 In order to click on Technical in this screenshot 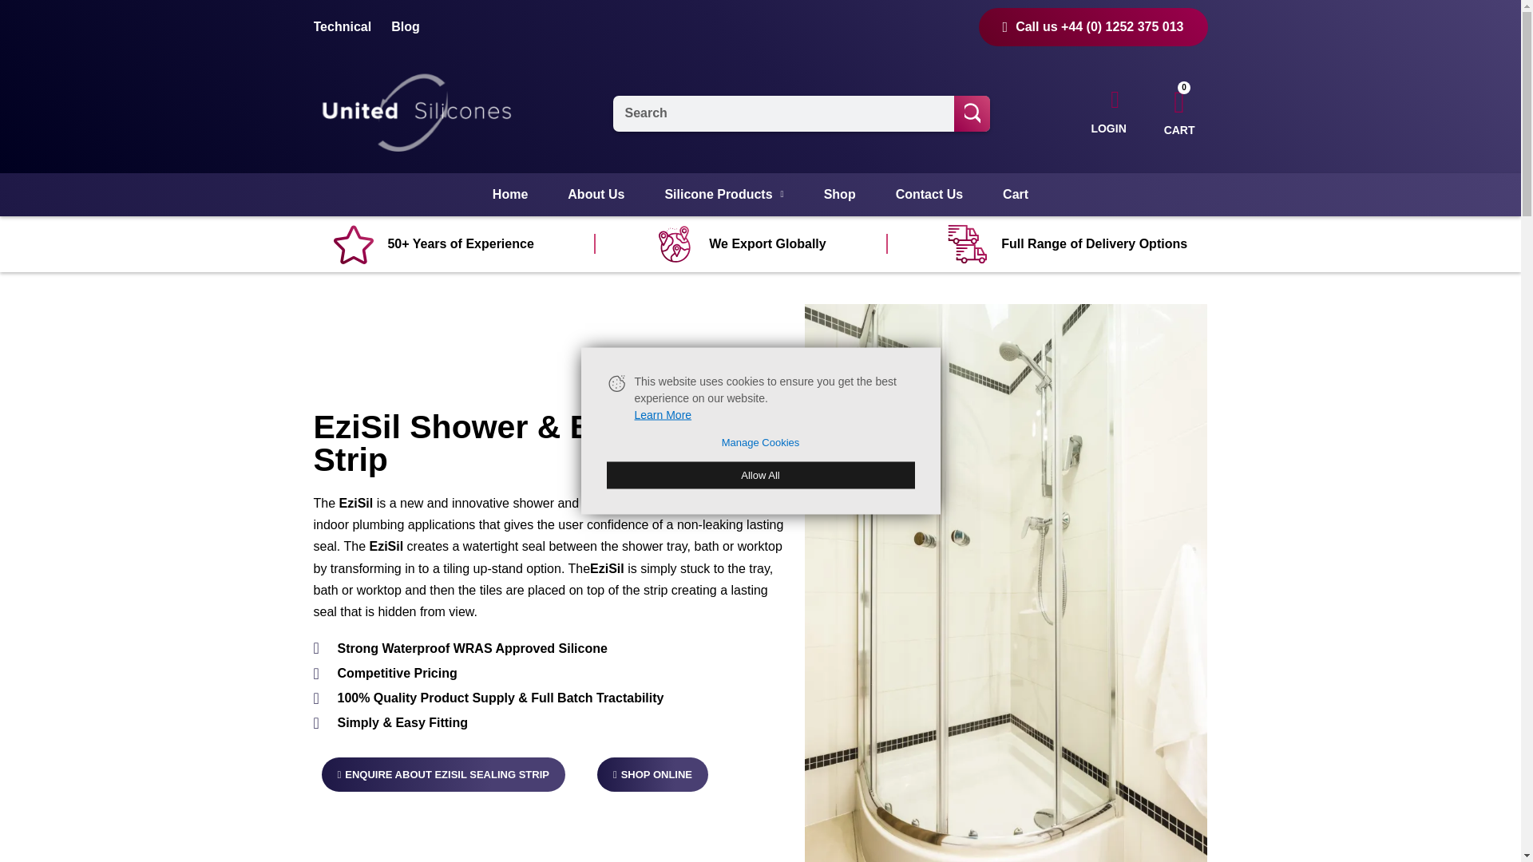, I will do `click(342, 27)`.